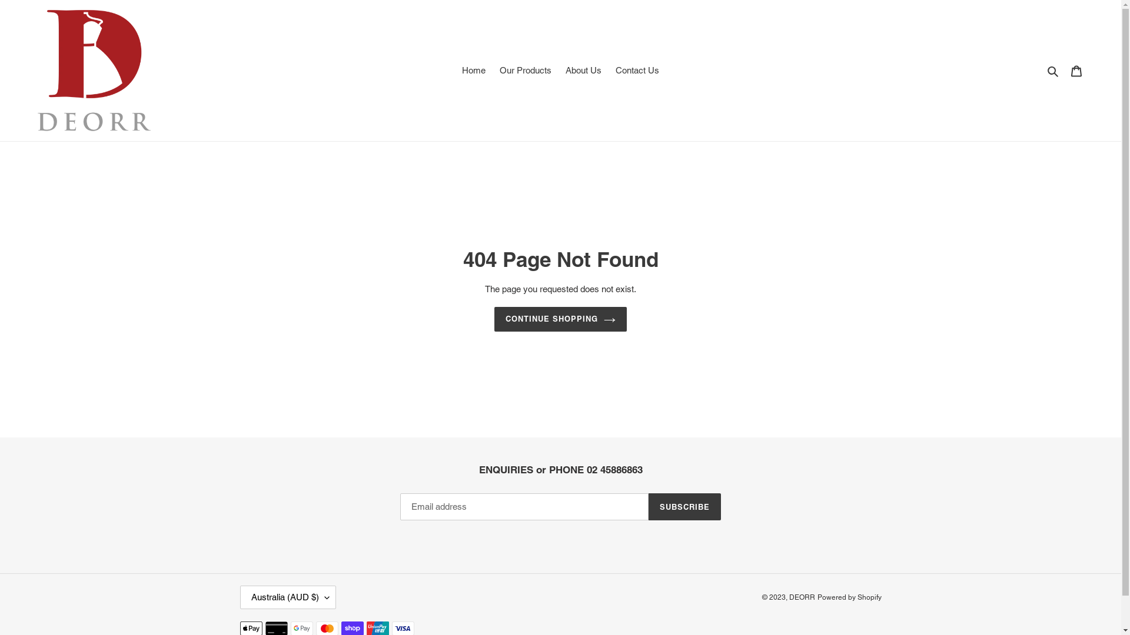  Describe the element at coordinates (526, 71) in the screenshot. I see `Our Products` at that location.